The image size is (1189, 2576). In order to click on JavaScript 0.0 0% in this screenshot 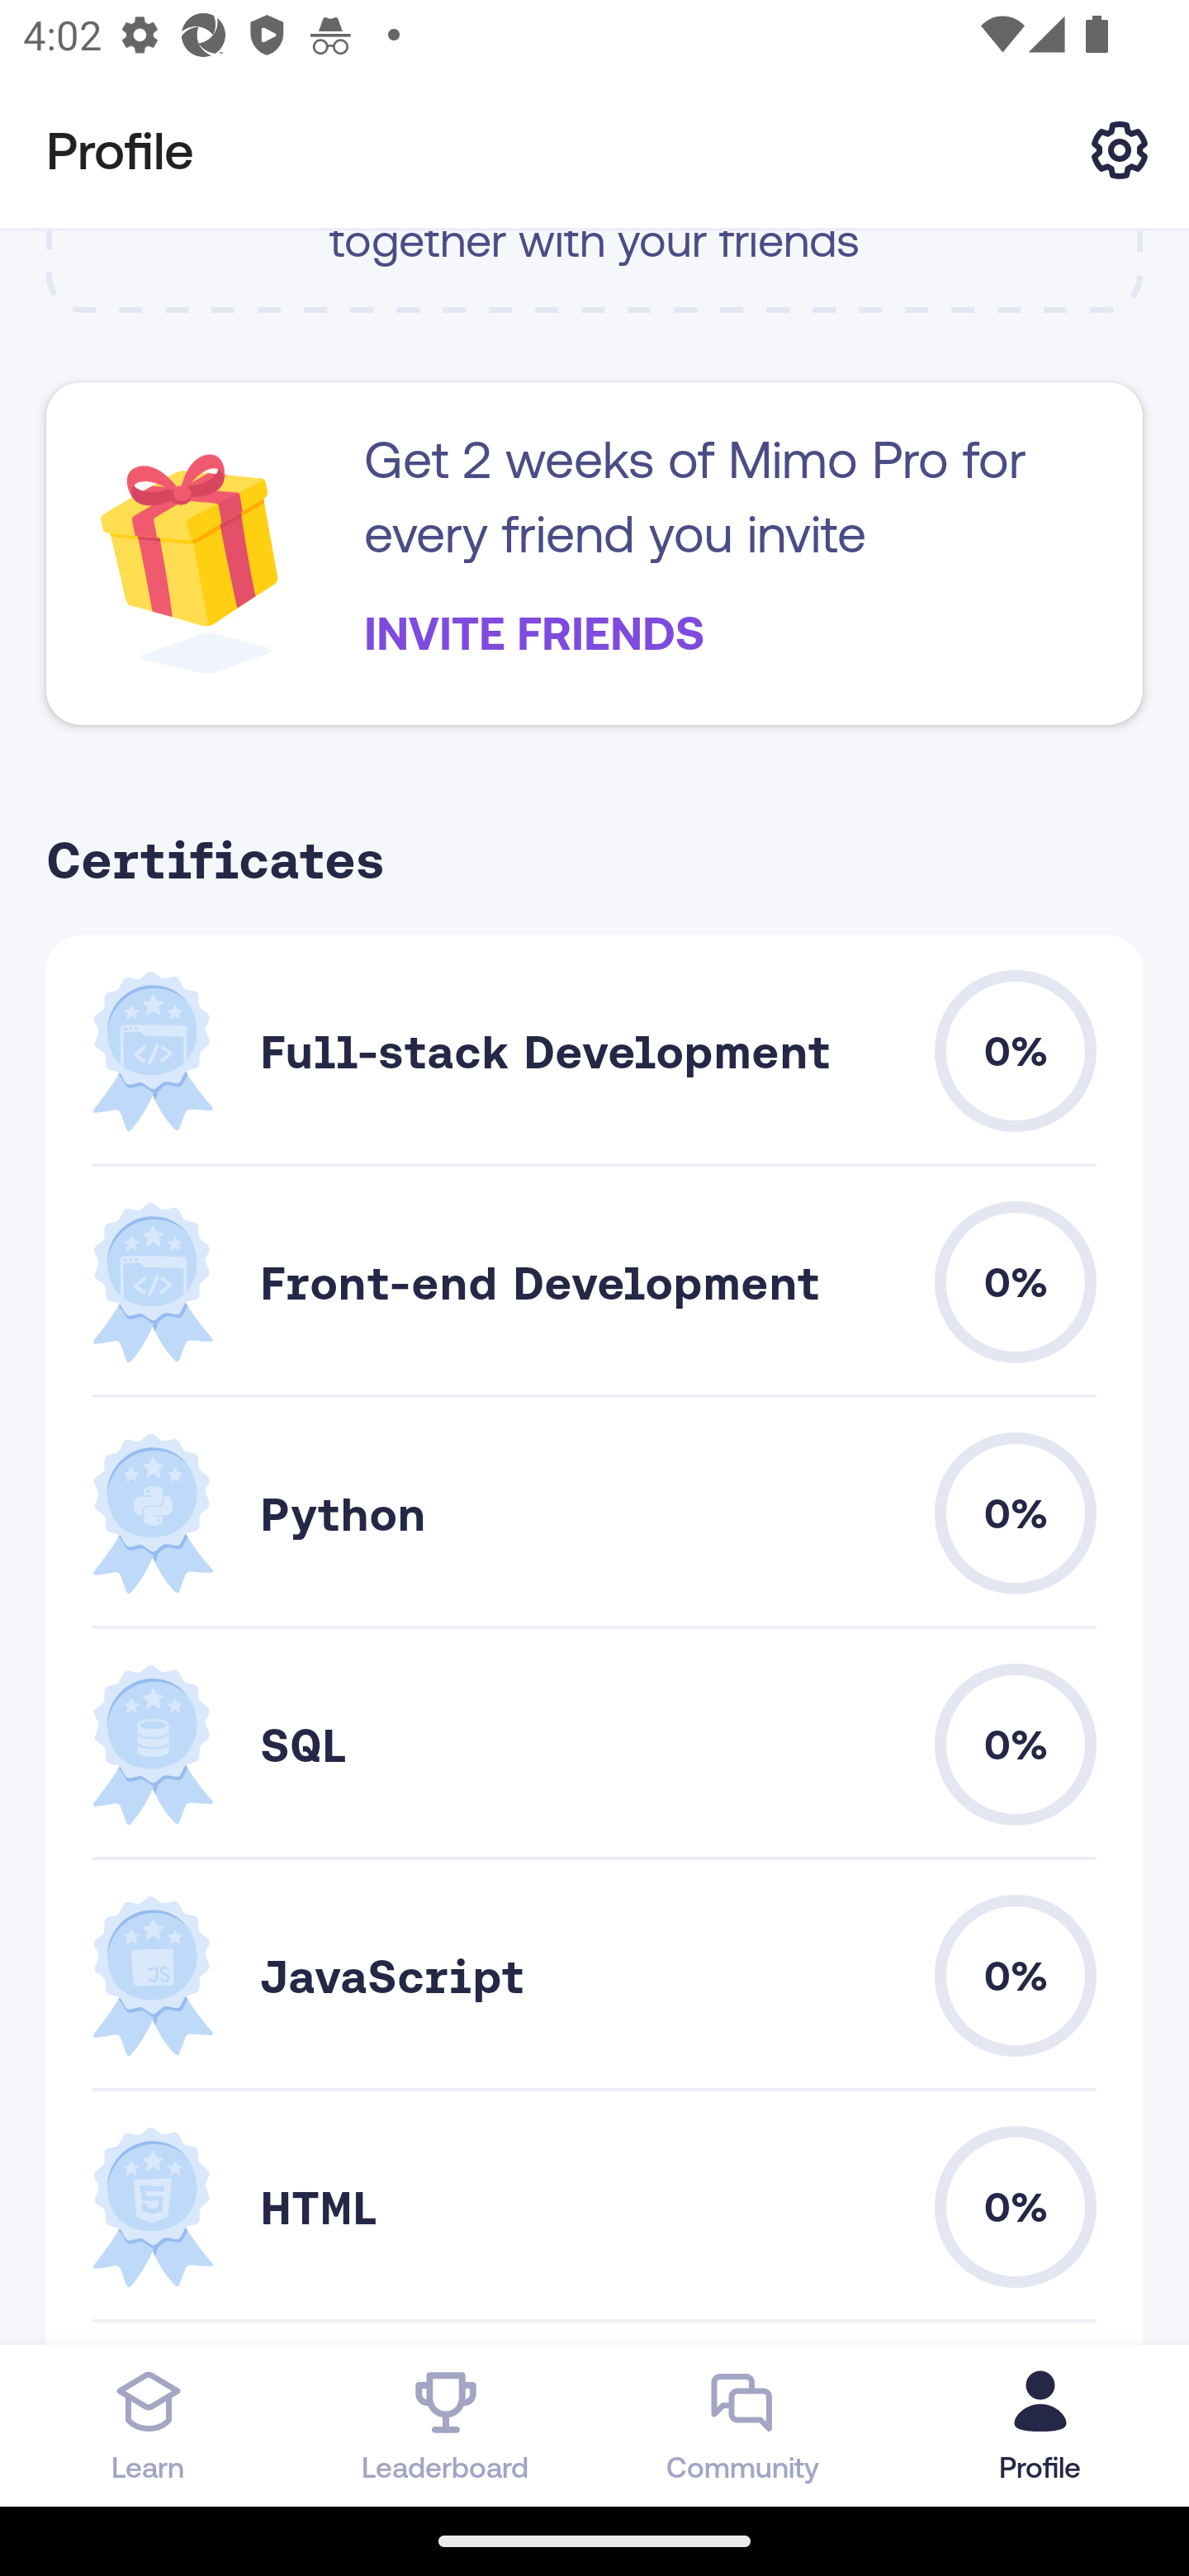, I will do `click(594, 1975)`.